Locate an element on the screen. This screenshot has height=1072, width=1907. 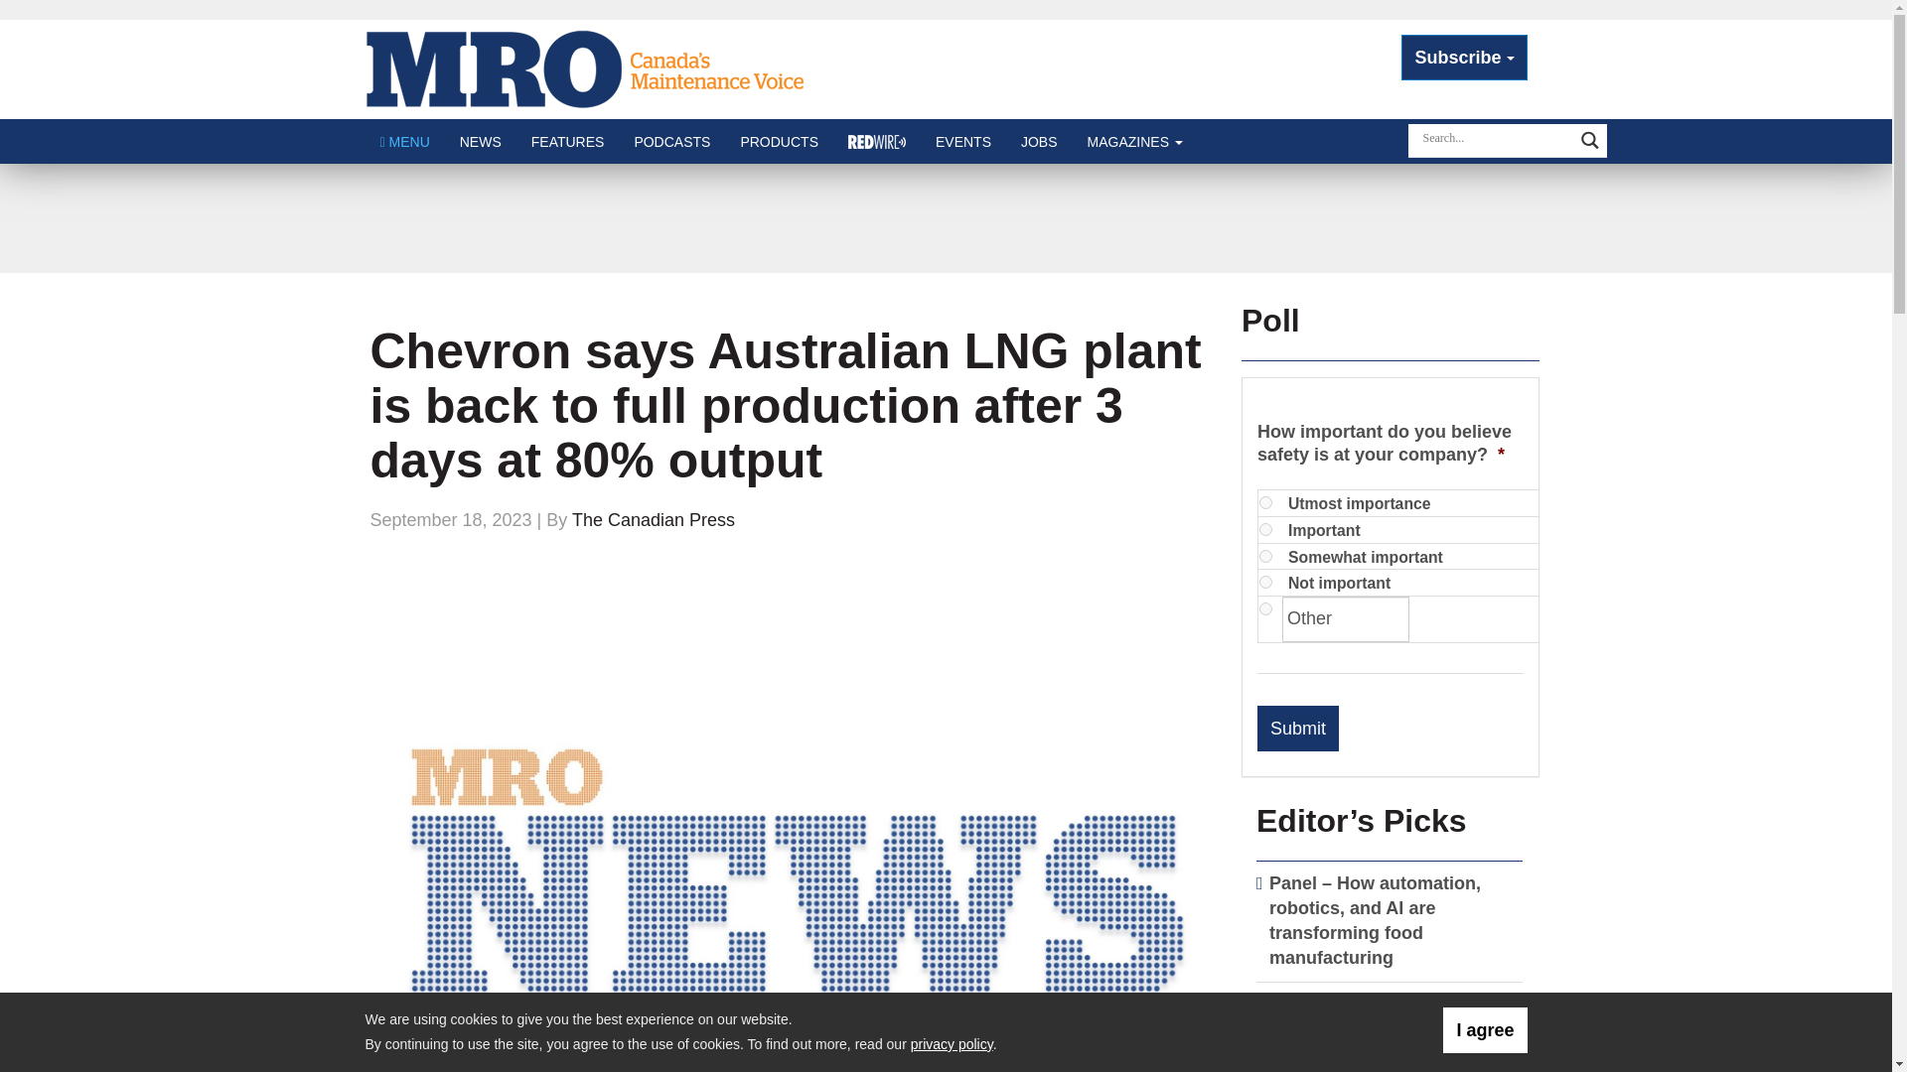
3rd party ad content is located at coordinates (945, 217).